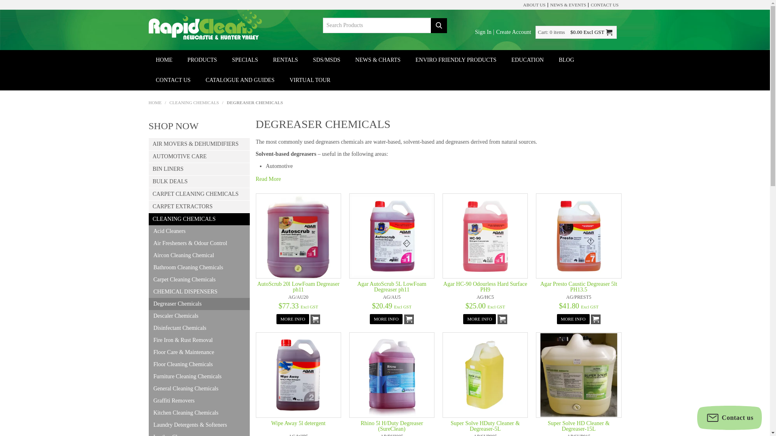 Image resolution: width=776 pixels, height=436 pixels. What do you see at coordinates (514, 32) in the screenshot?
I see `Create Account` at bounding box center [514, 32].